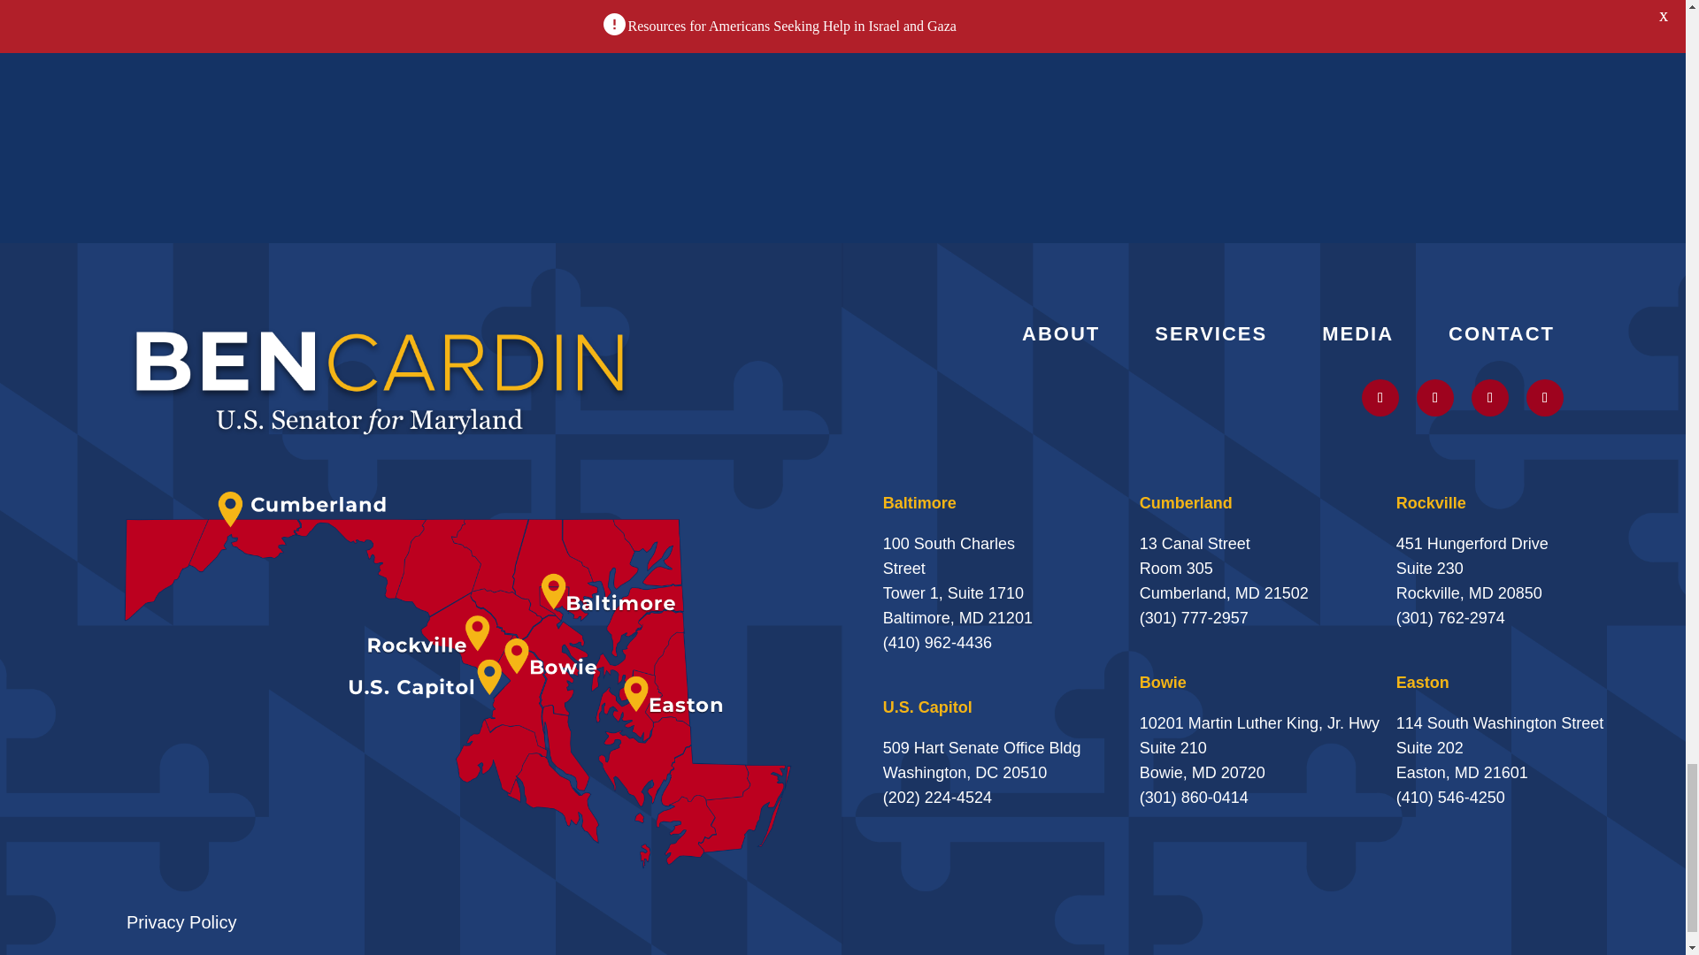 This screenshot has width=1699, height=955. Describe the element at coordinates (381, 380) in the screenshot. I see `Footer` at that location.